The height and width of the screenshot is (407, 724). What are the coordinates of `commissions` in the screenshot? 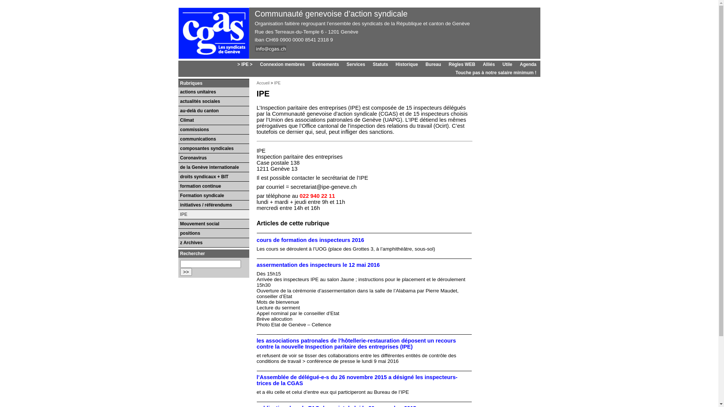 It's located at (213, 130).